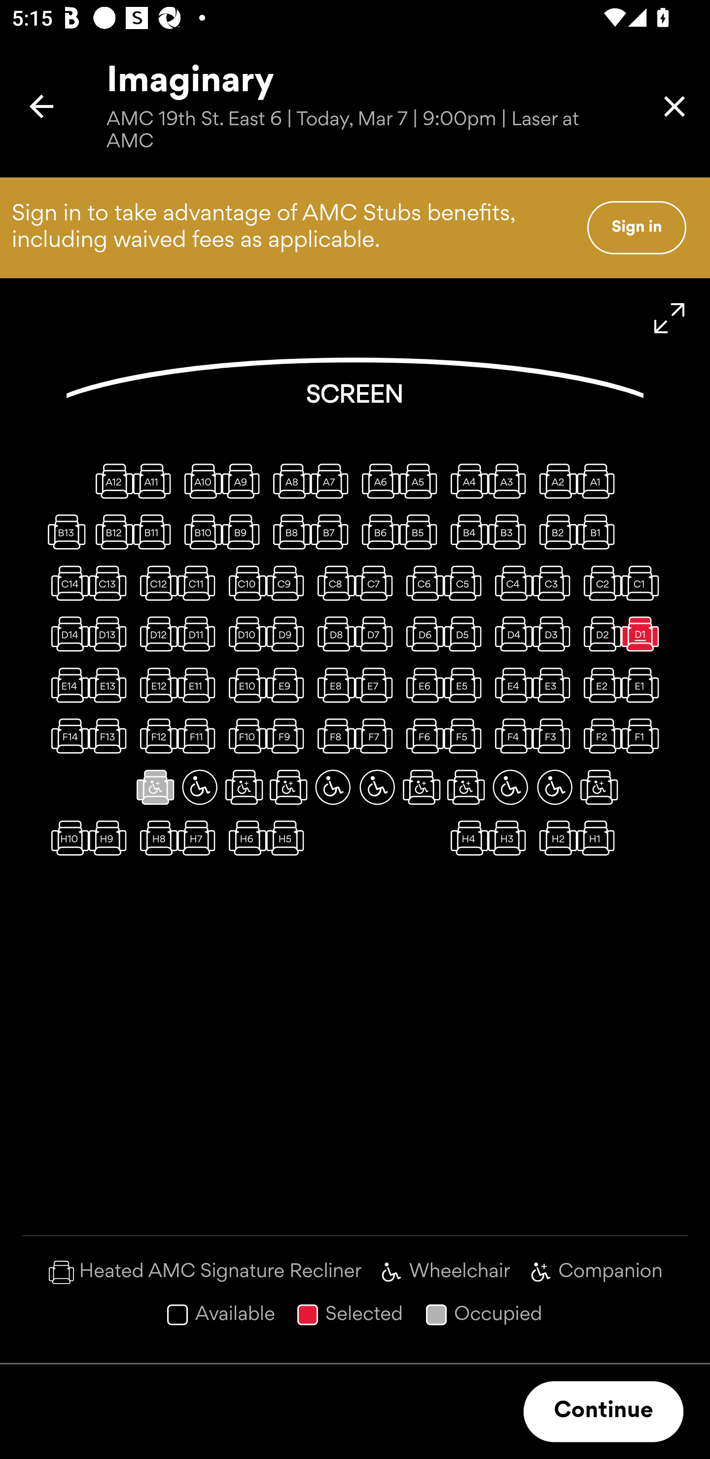  Describe the element at coordinates (199, 583) in the screenshot. I see `C11, Regular seat, available` at that location.